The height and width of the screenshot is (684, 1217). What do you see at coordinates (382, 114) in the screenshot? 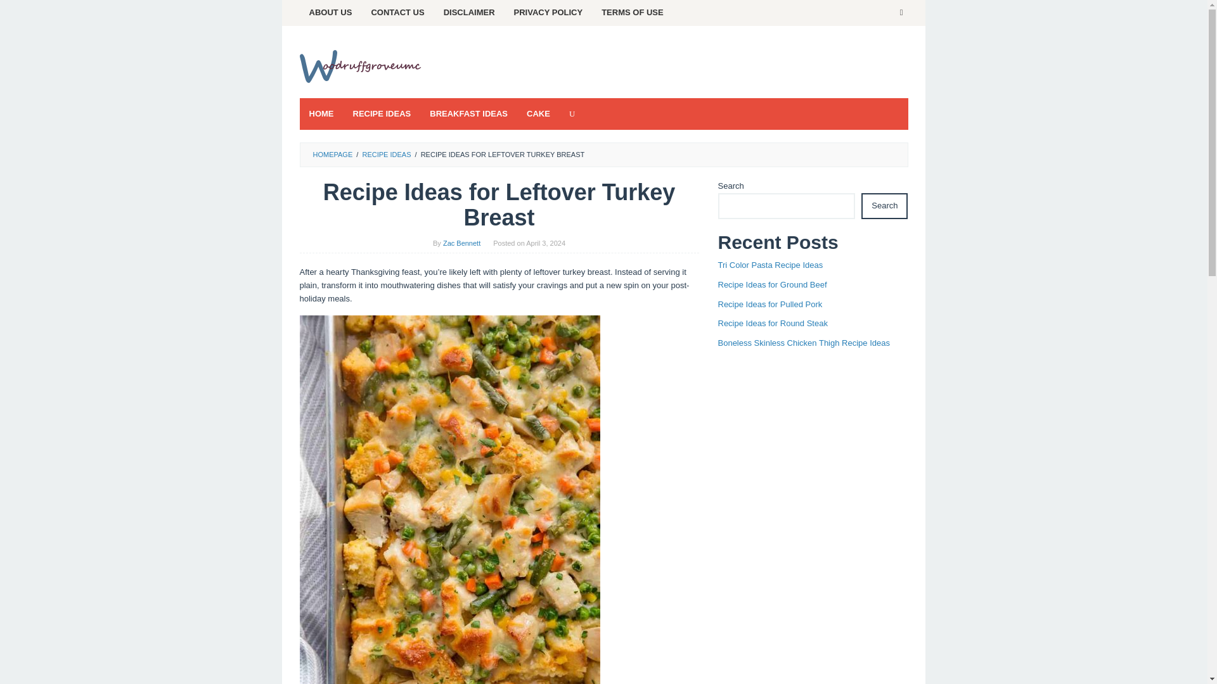
I see `RECIPE IDEAS` at bounding box center [382, 114].